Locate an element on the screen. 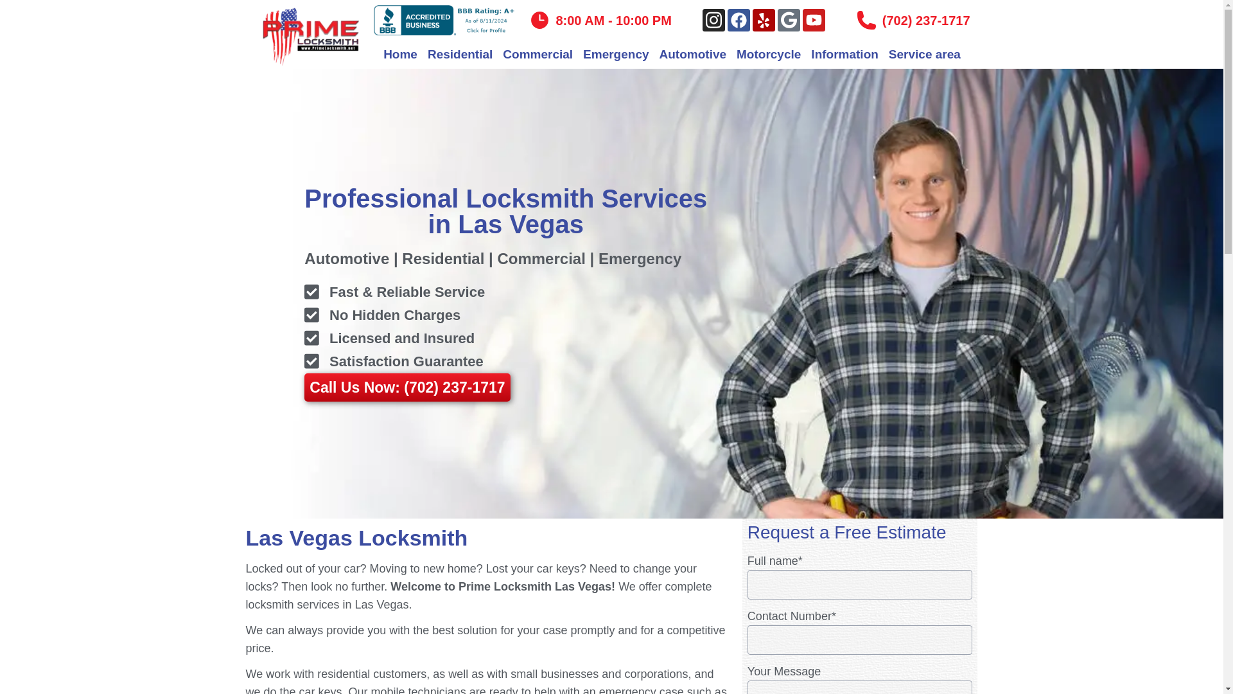 The image size is (1233, 694). Emergency is located at coordinates (615, 55).